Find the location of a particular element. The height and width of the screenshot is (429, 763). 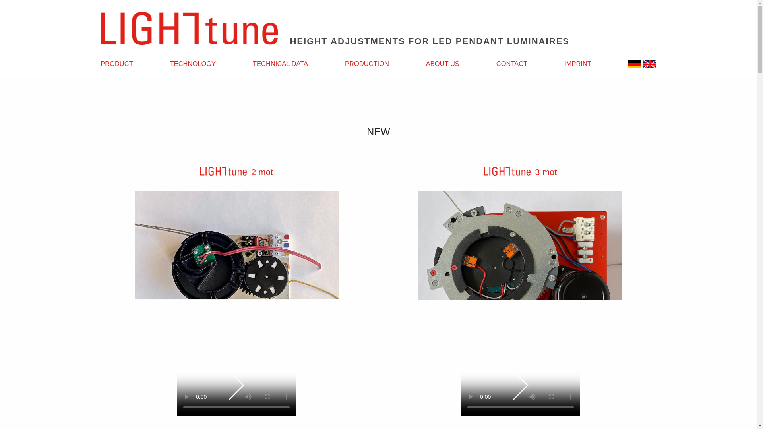

TECHNICAL DATA is located at coordinates (282, 64).